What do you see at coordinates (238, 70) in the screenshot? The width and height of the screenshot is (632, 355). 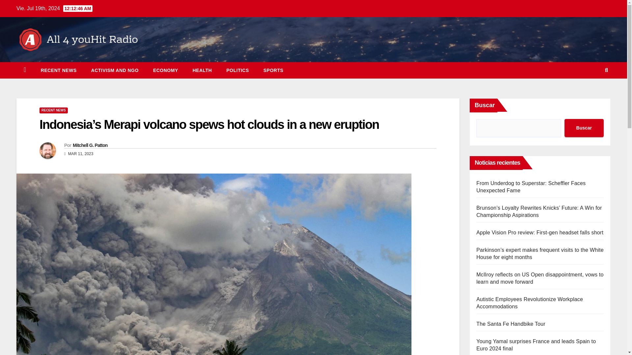 I see `POLITICS` at bounding box center [238, 70].